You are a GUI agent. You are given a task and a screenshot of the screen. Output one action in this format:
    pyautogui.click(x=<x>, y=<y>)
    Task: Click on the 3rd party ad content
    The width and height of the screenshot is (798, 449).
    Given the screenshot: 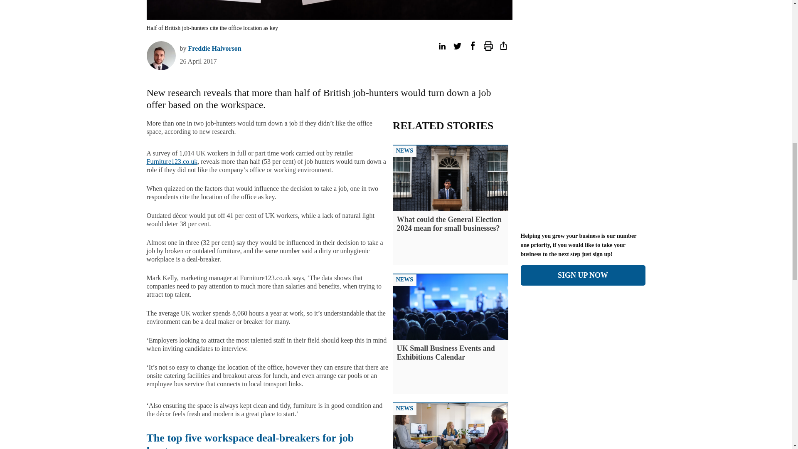 What is the action you would take?
    pyautogui.click(x=582, y=171)
    